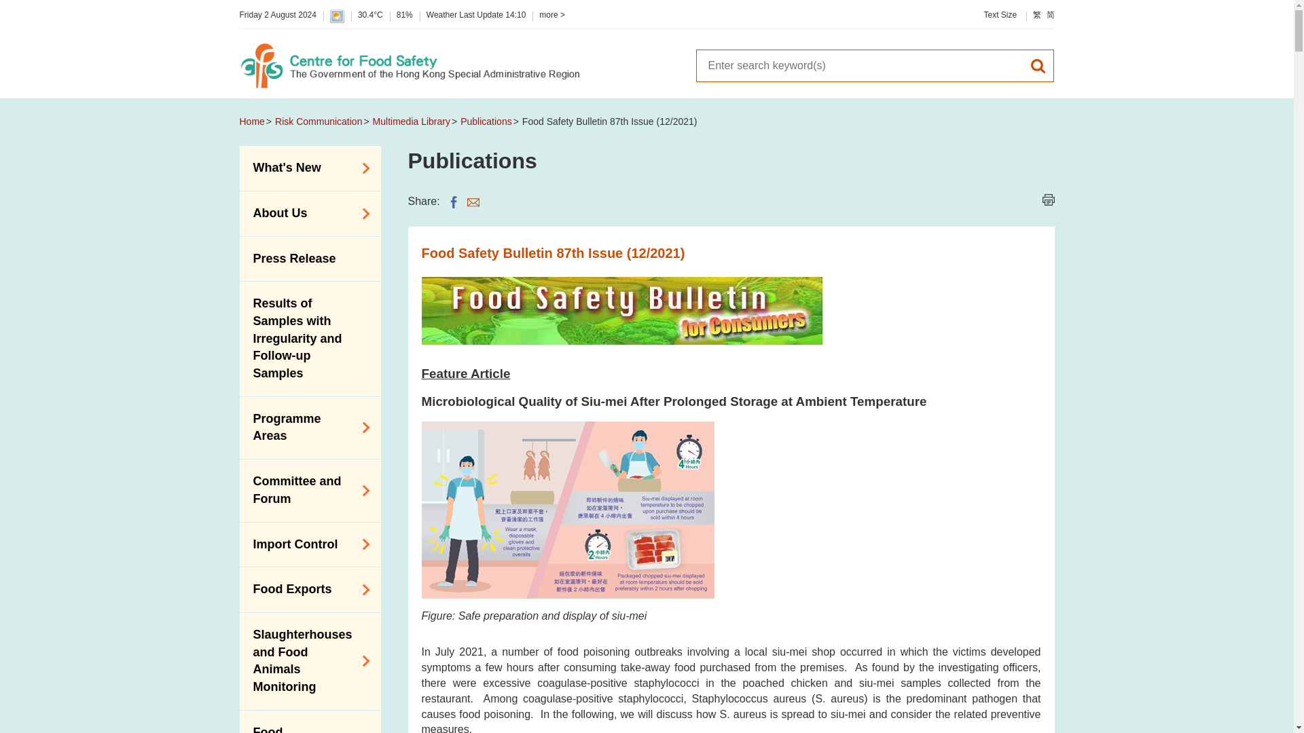 The image size is (1304, 733). Describe the element at coordinates (551, 15) in the screenshot. I see `More Weather Information` at that location.